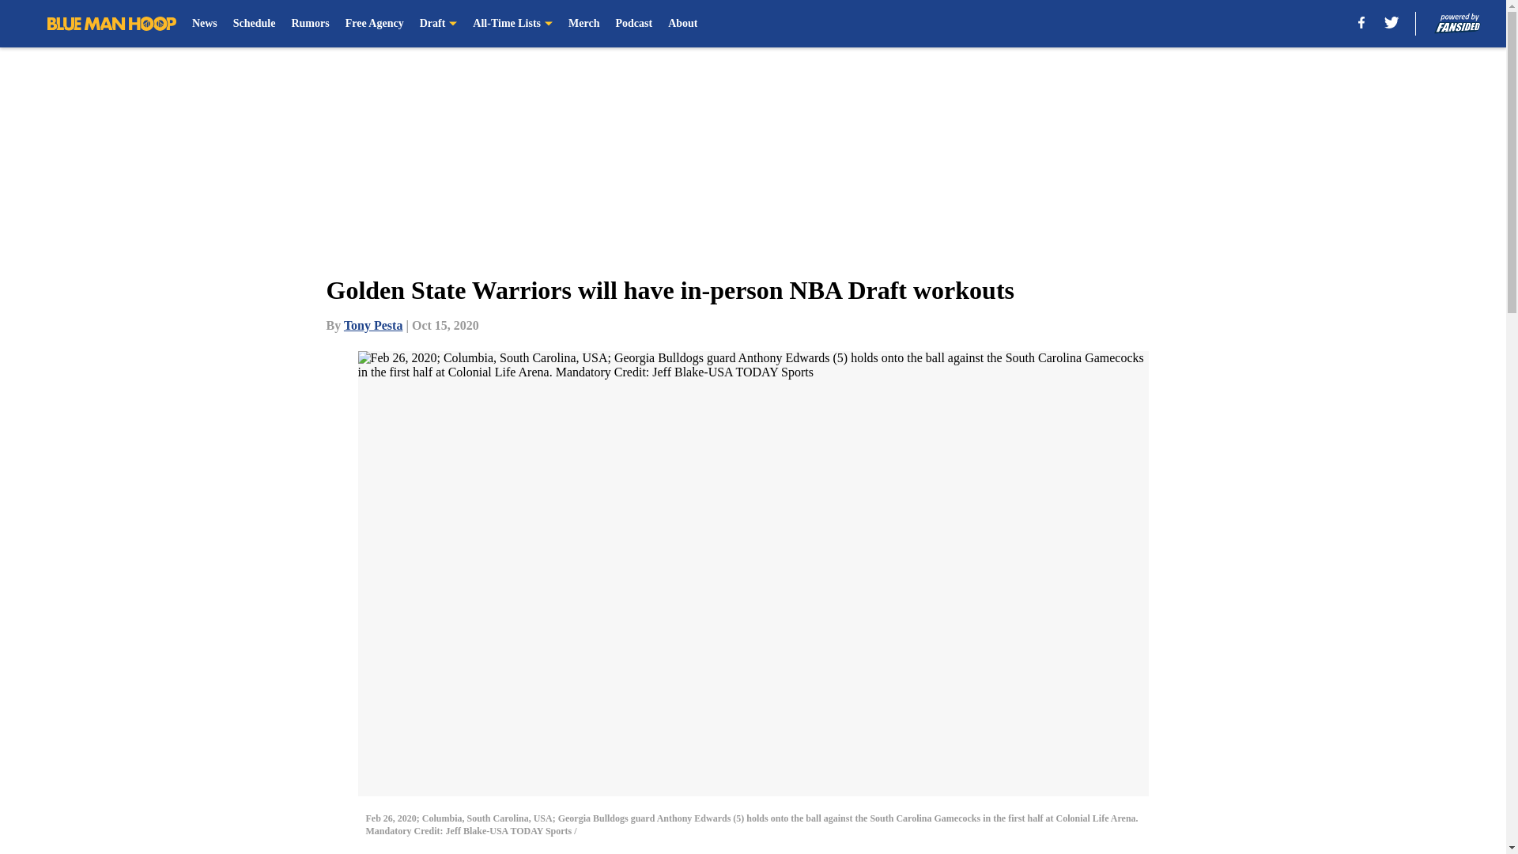 The height and width of the screenshot is (854, 1518). What do you see at coordinates (204, 24) in the screenshot?
I see `News` at bounding box center [204, 24].